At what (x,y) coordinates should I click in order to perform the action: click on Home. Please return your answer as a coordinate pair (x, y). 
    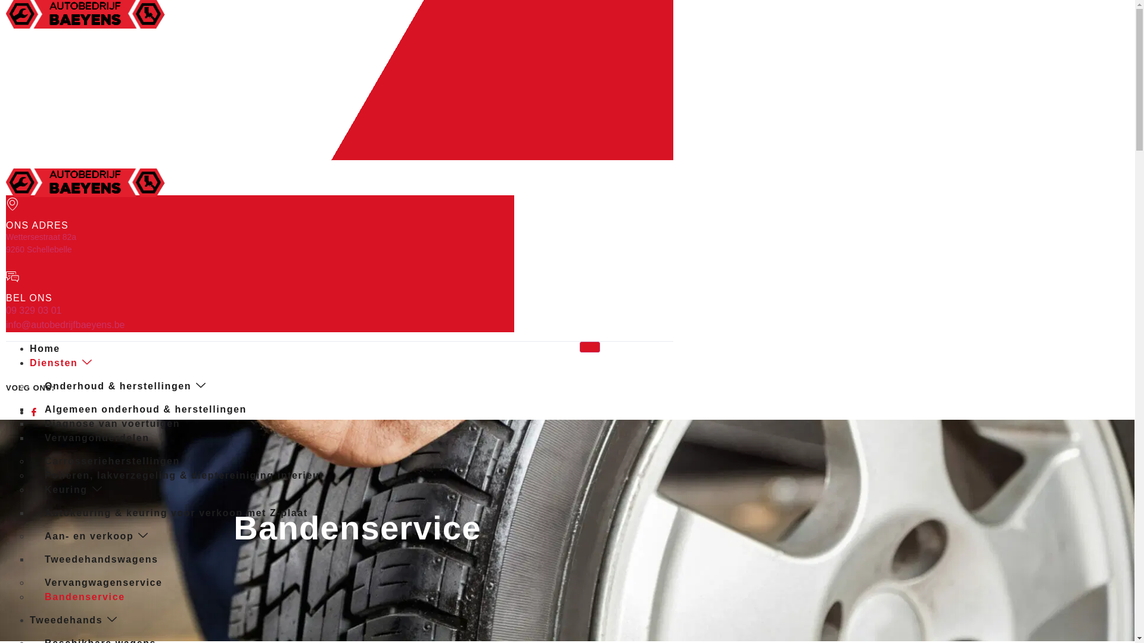
    Looking at the image, I should click on (55, 349).